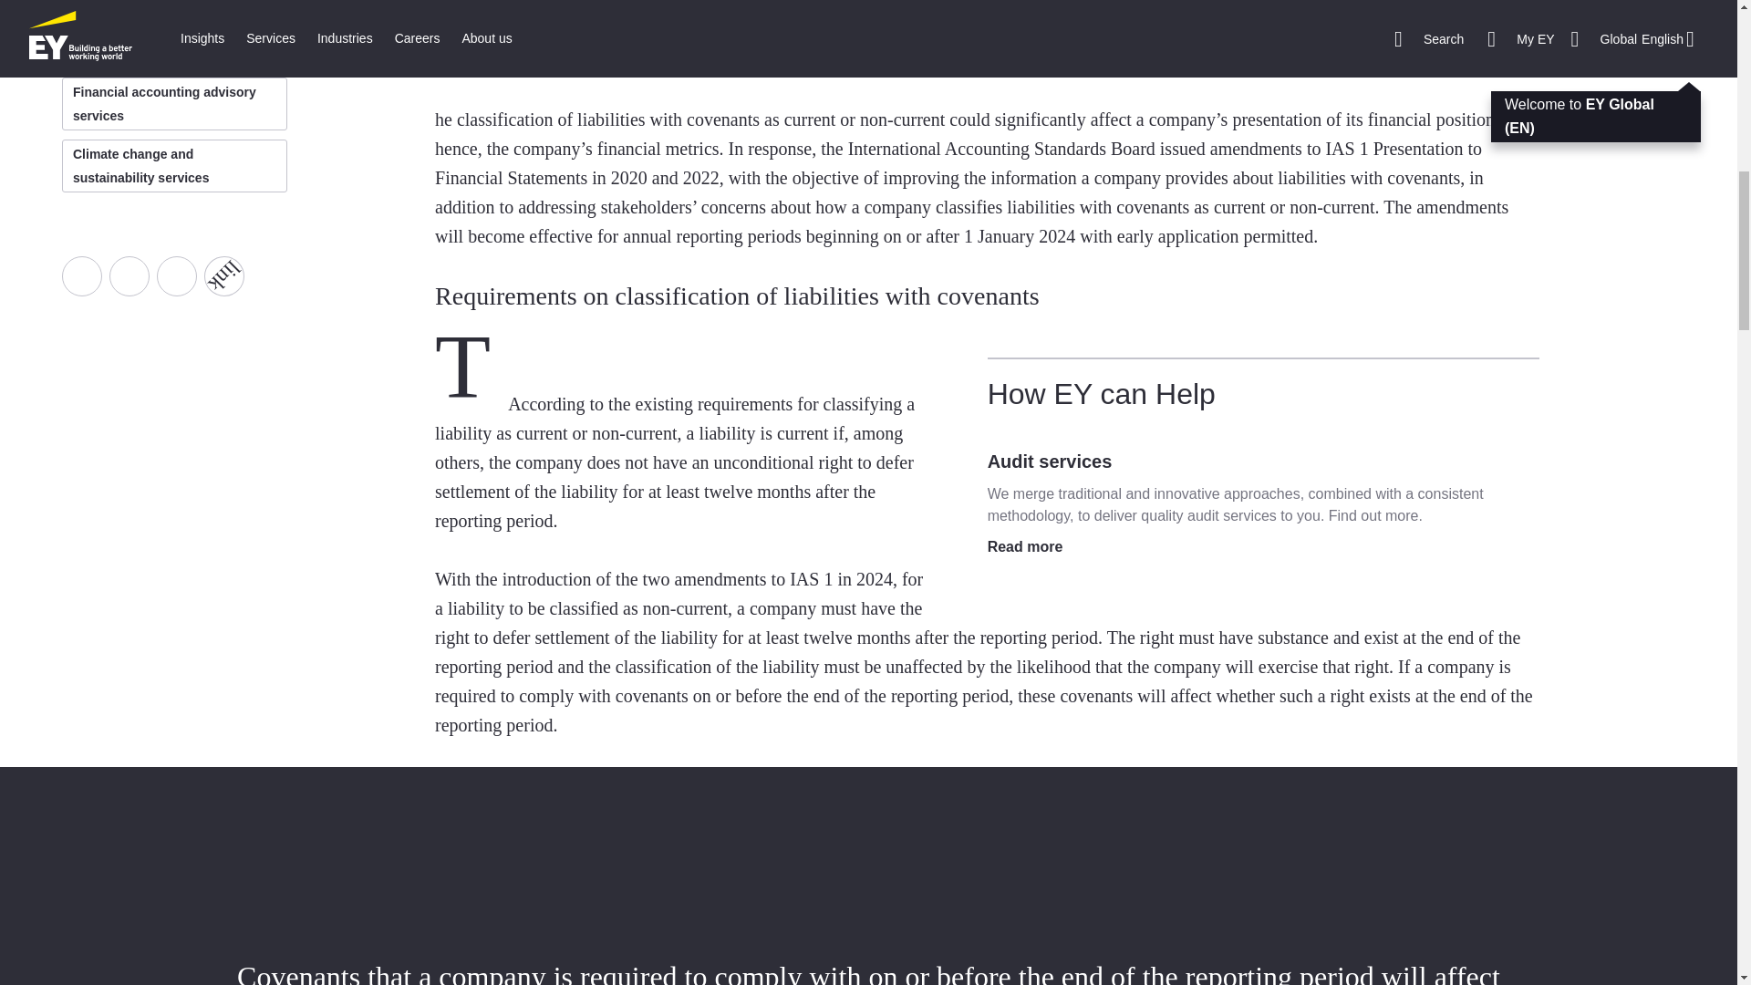  I want to click on LinkedIn, so click(177, 275).